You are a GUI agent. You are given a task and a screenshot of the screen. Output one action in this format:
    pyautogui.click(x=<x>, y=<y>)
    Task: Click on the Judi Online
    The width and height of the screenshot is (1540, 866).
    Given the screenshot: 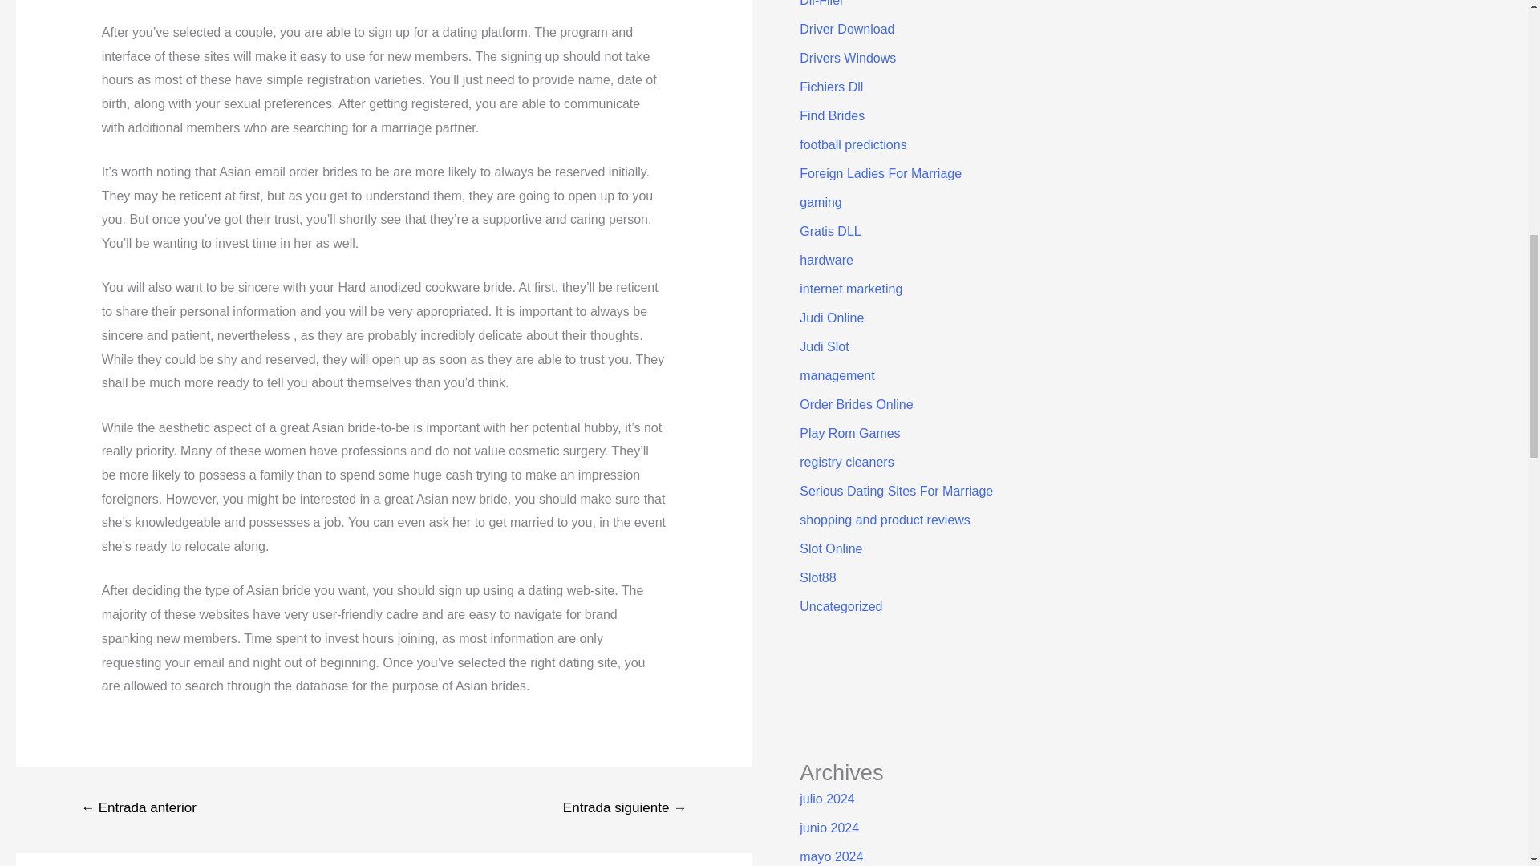 What is the action you would take?
    pyautogui.click(x=831, y=318)
    